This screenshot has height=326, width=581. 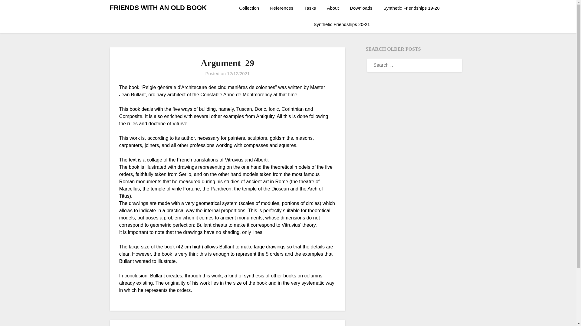 I want to click on Synthetic Friendships 20-21, so click(x=342, y=24).